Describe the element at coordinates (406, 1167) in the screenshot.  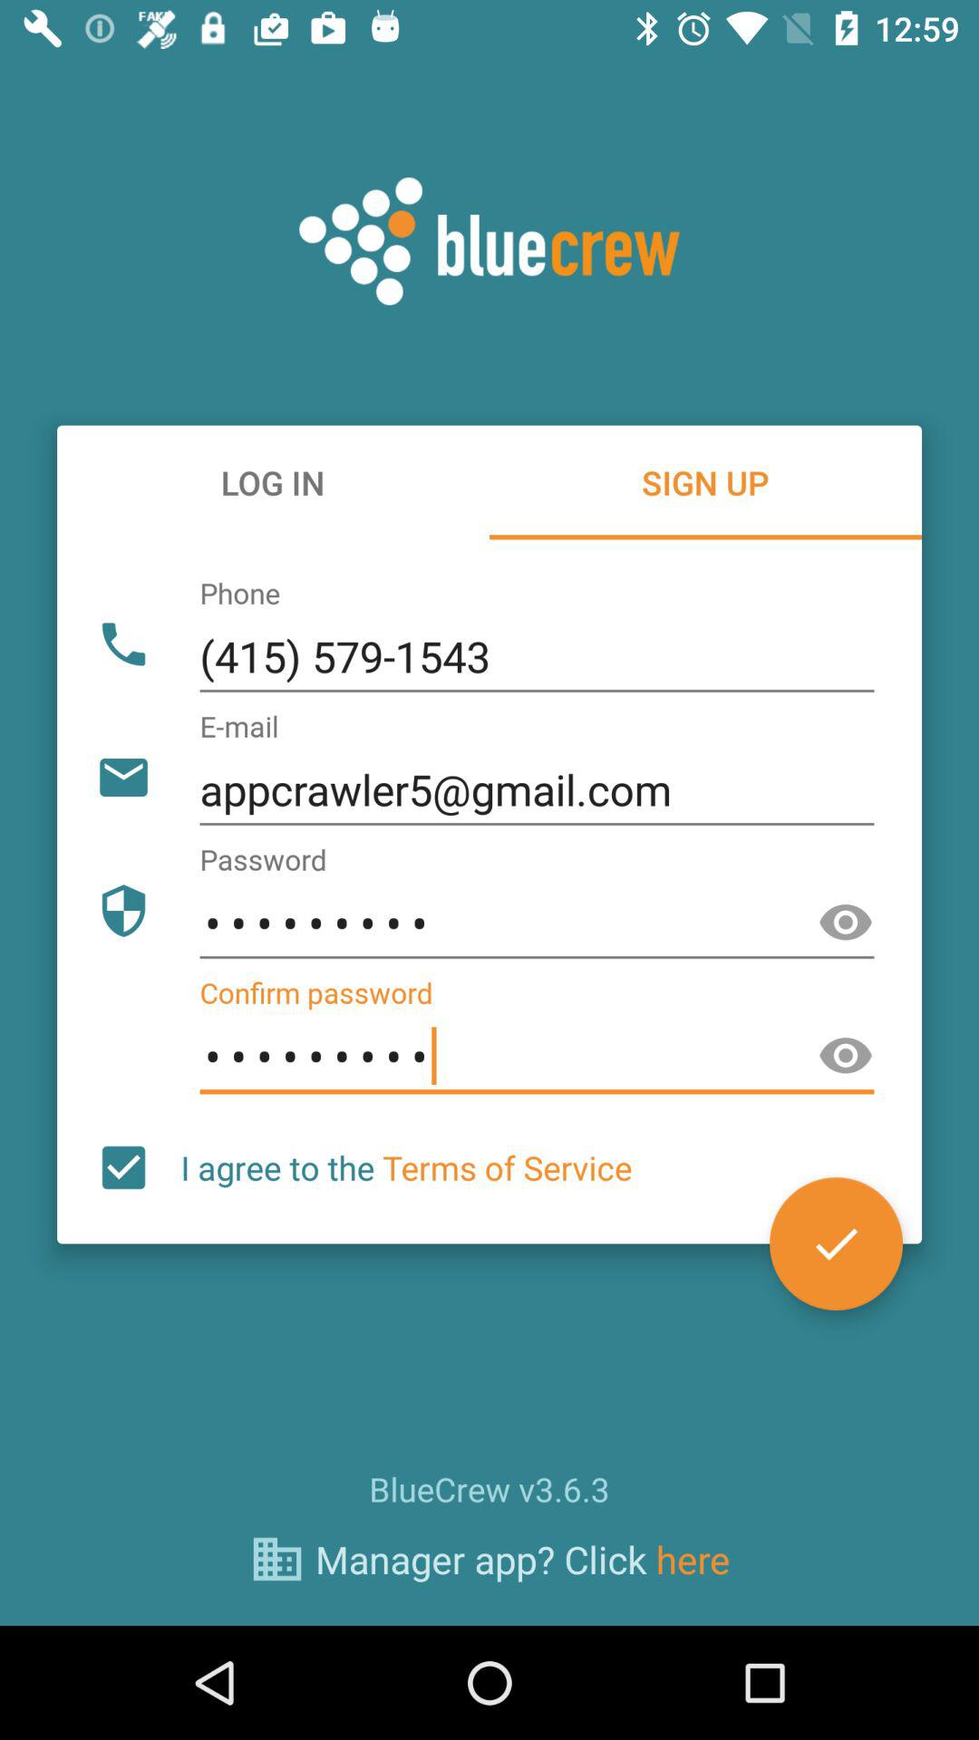
I see `flip until the i agree to icon` at that location.